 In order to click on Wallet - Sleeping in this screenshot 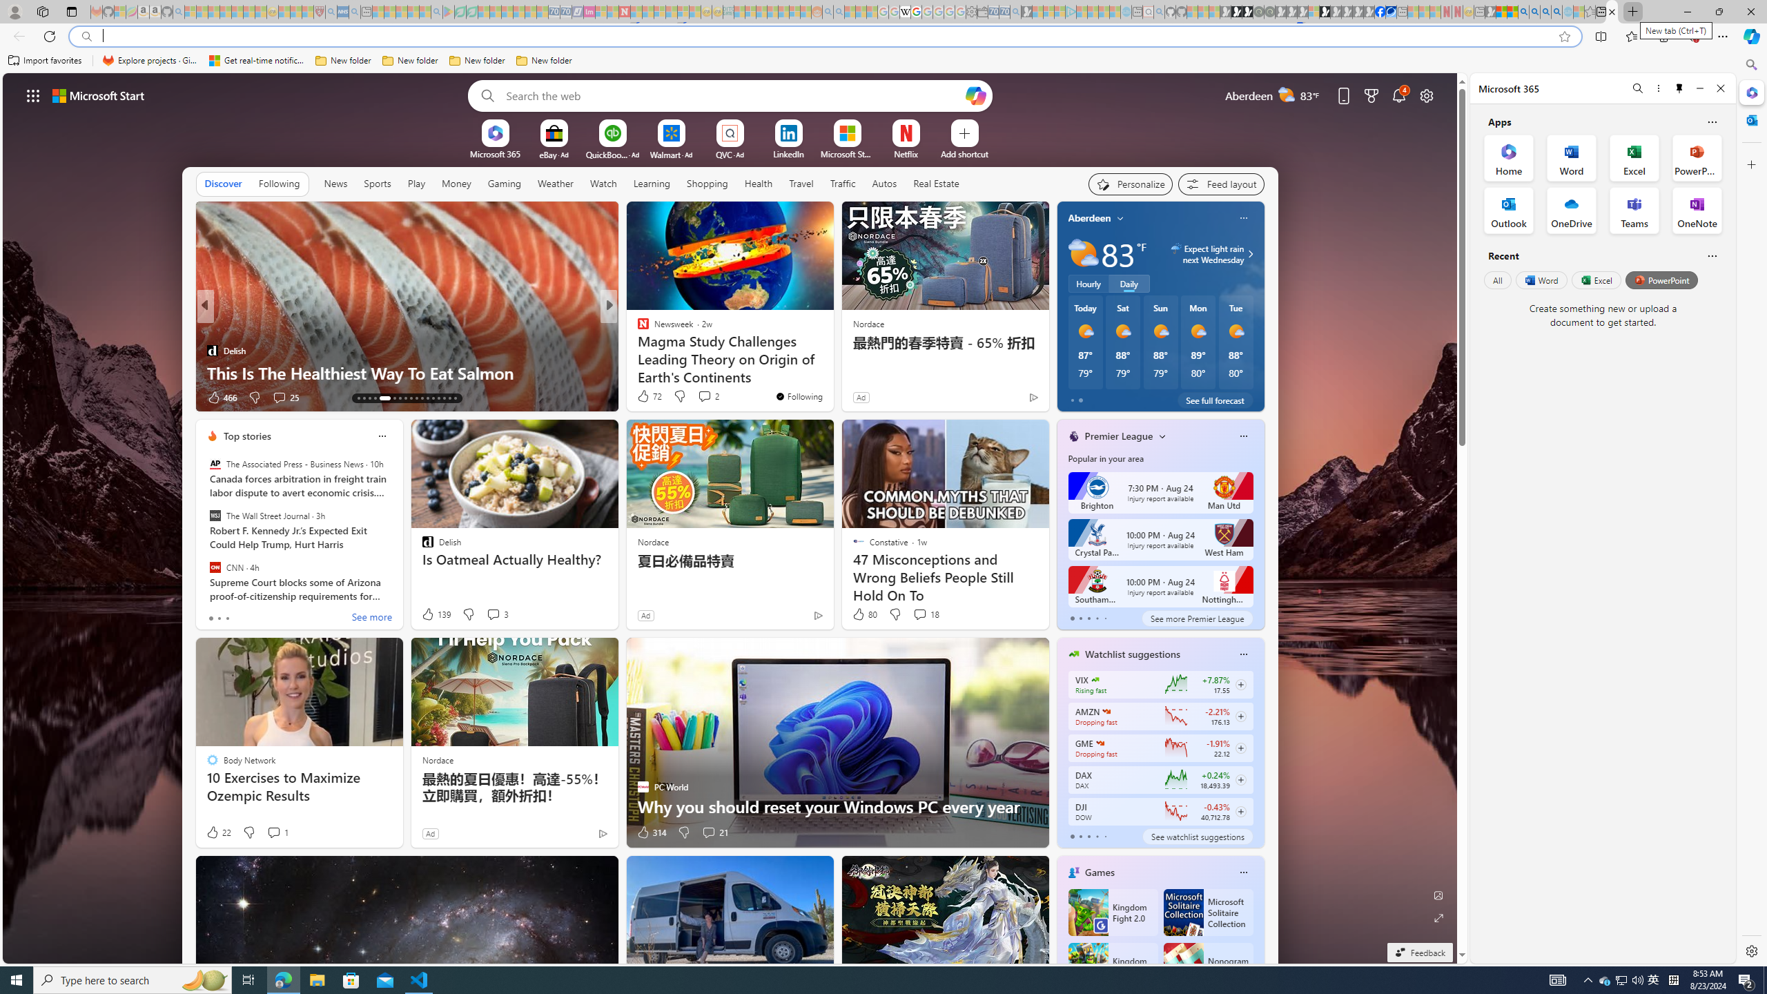, I will do `click(982, 12)`.